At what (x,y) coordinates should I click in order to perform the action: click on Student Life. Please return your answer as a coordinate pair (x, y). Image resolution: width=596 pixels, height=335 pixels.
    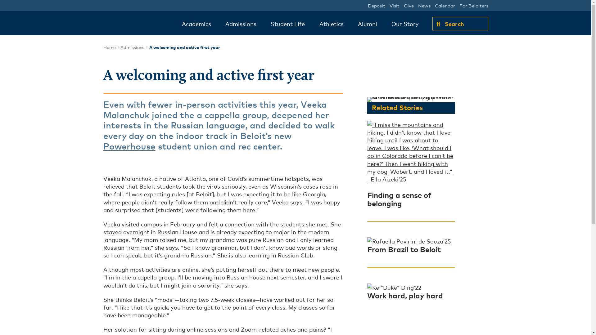
    Looking at the image, I should click on (287, 24).